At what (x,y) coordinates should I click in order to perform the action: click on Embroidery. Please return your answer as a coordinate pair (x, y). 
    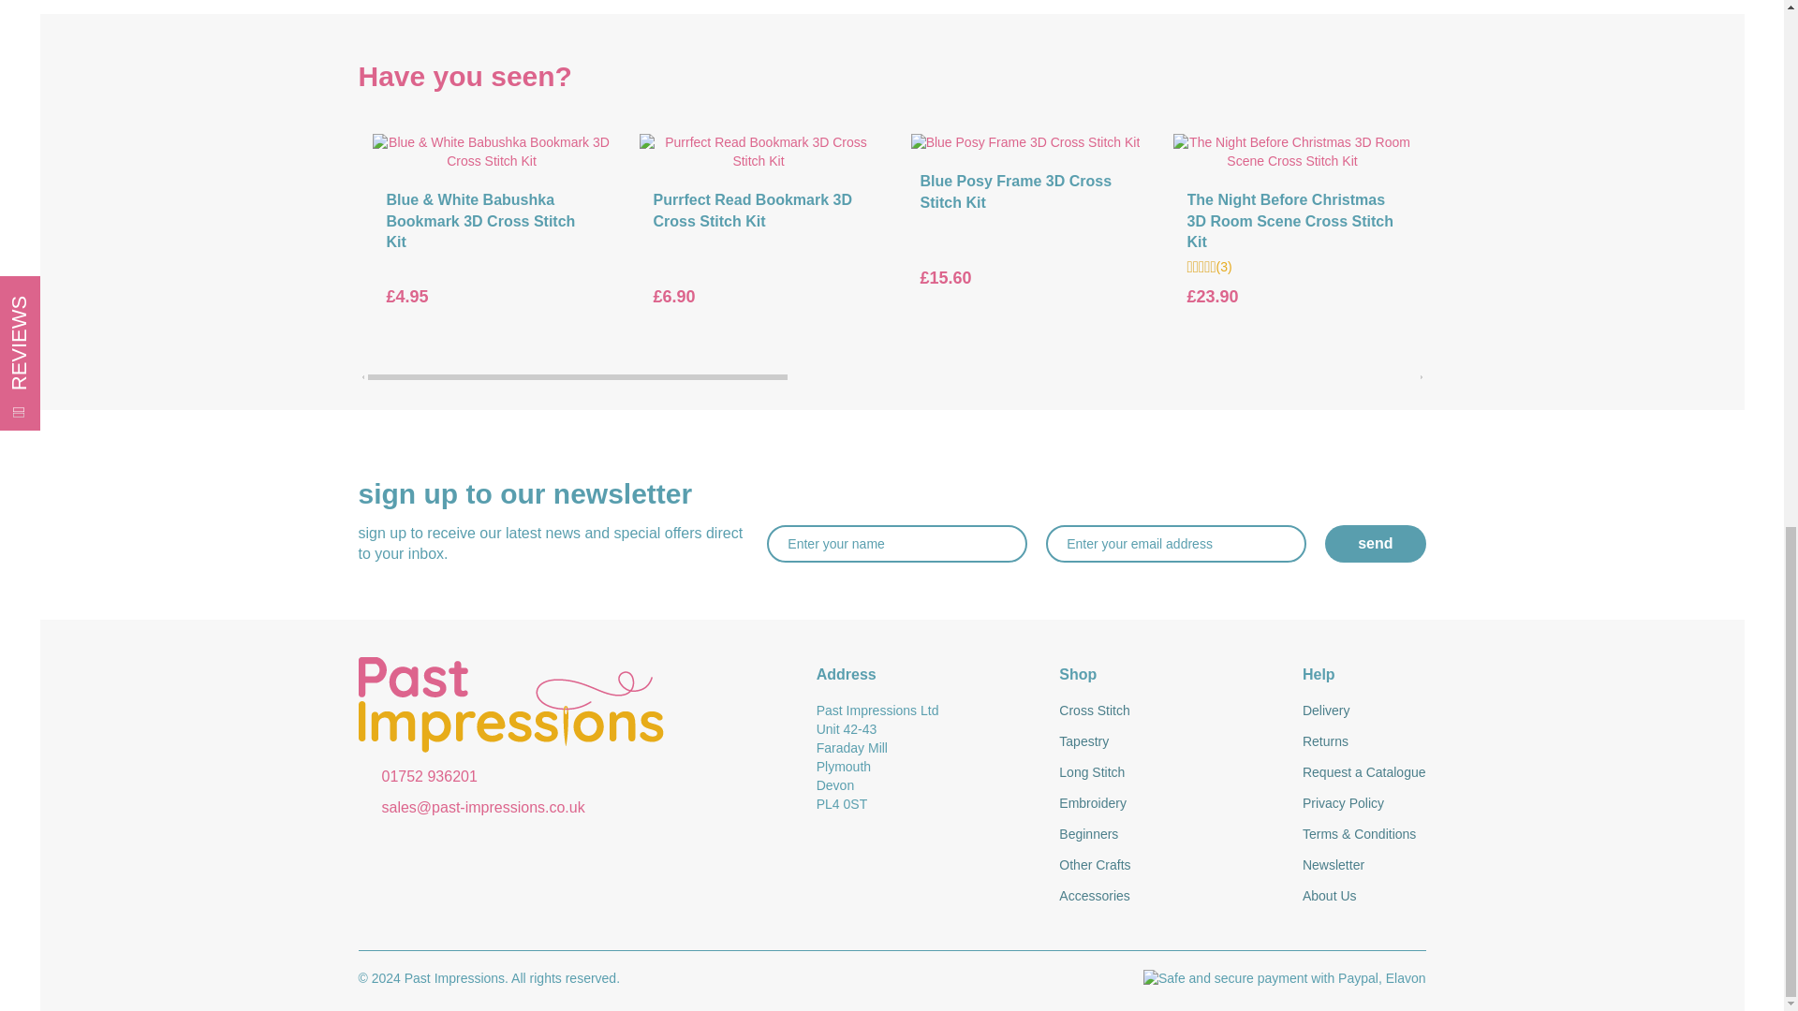
    Looking at the image, I should click on (1167, 803).